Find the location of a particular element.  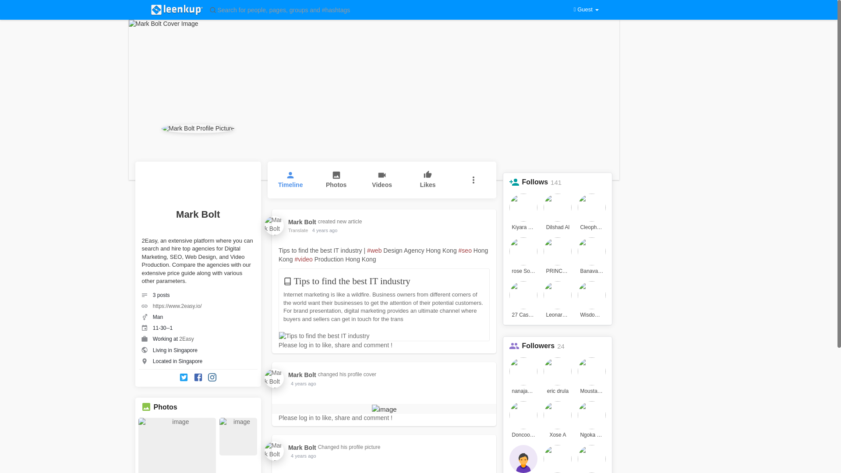

Guest is located at coordinates (586, 10).